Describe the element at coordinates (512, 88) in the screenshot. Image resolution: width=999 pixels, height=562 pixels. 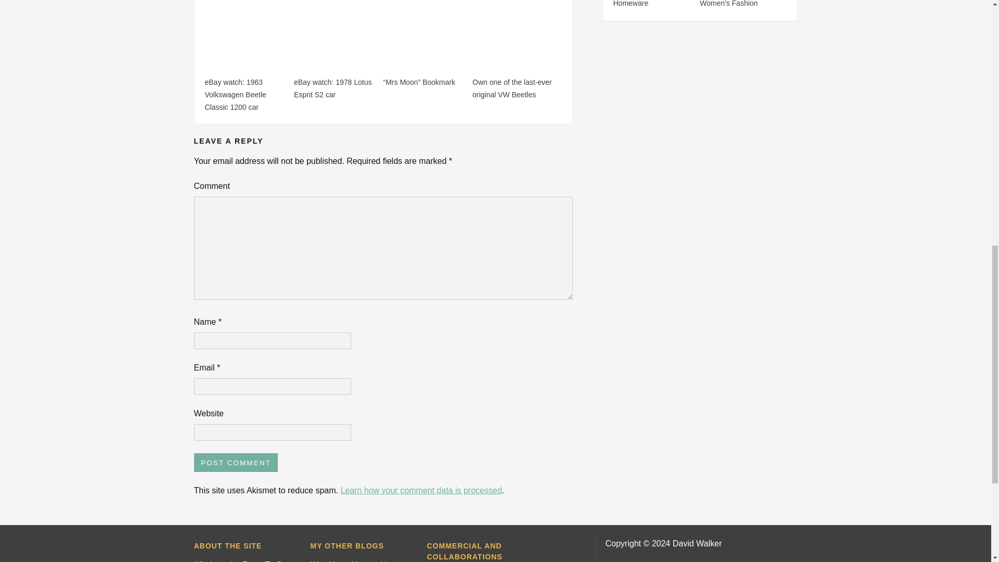
I see `Own one of the last-ever original VW Beetles` at that location.